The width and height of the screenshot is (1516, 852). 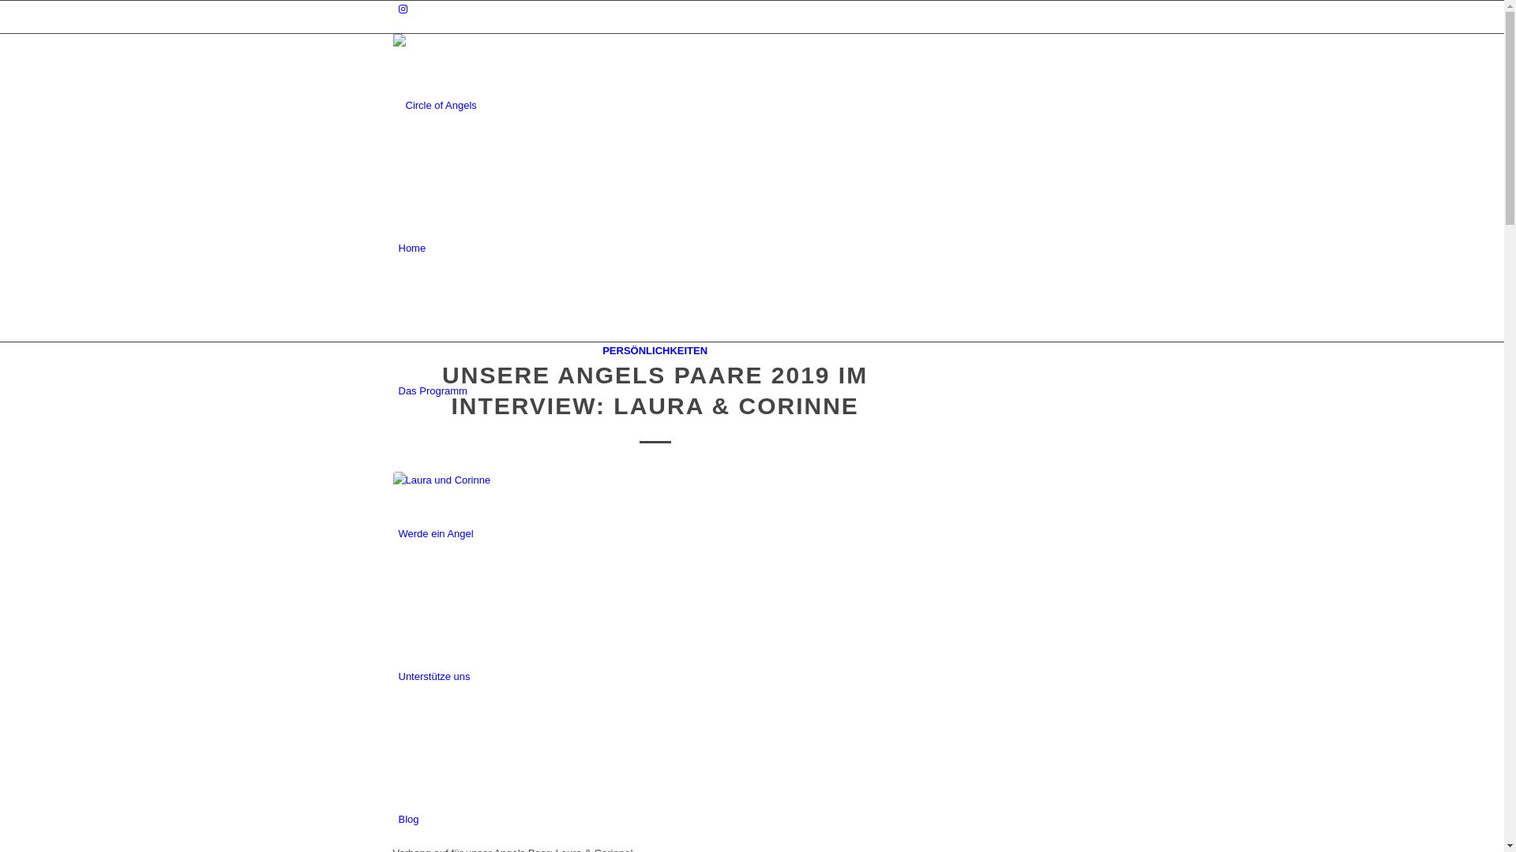 I want to click on Circles of Angels, so click(x=512, y=73).